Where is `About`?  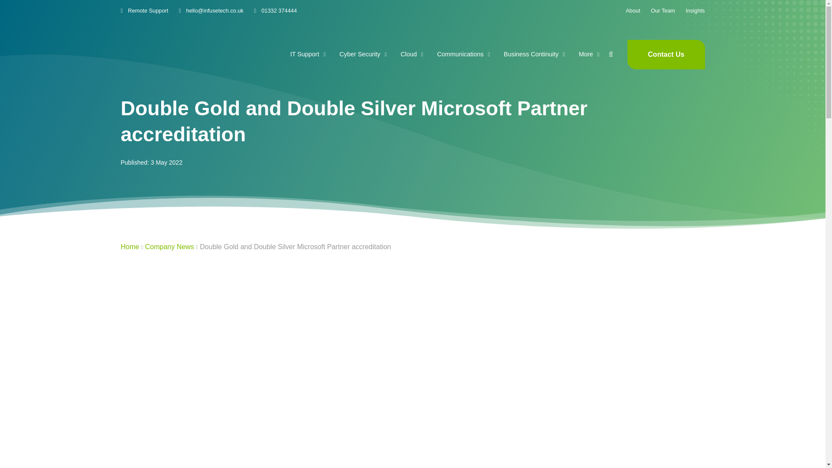
About is located at coordinates (633, 10).